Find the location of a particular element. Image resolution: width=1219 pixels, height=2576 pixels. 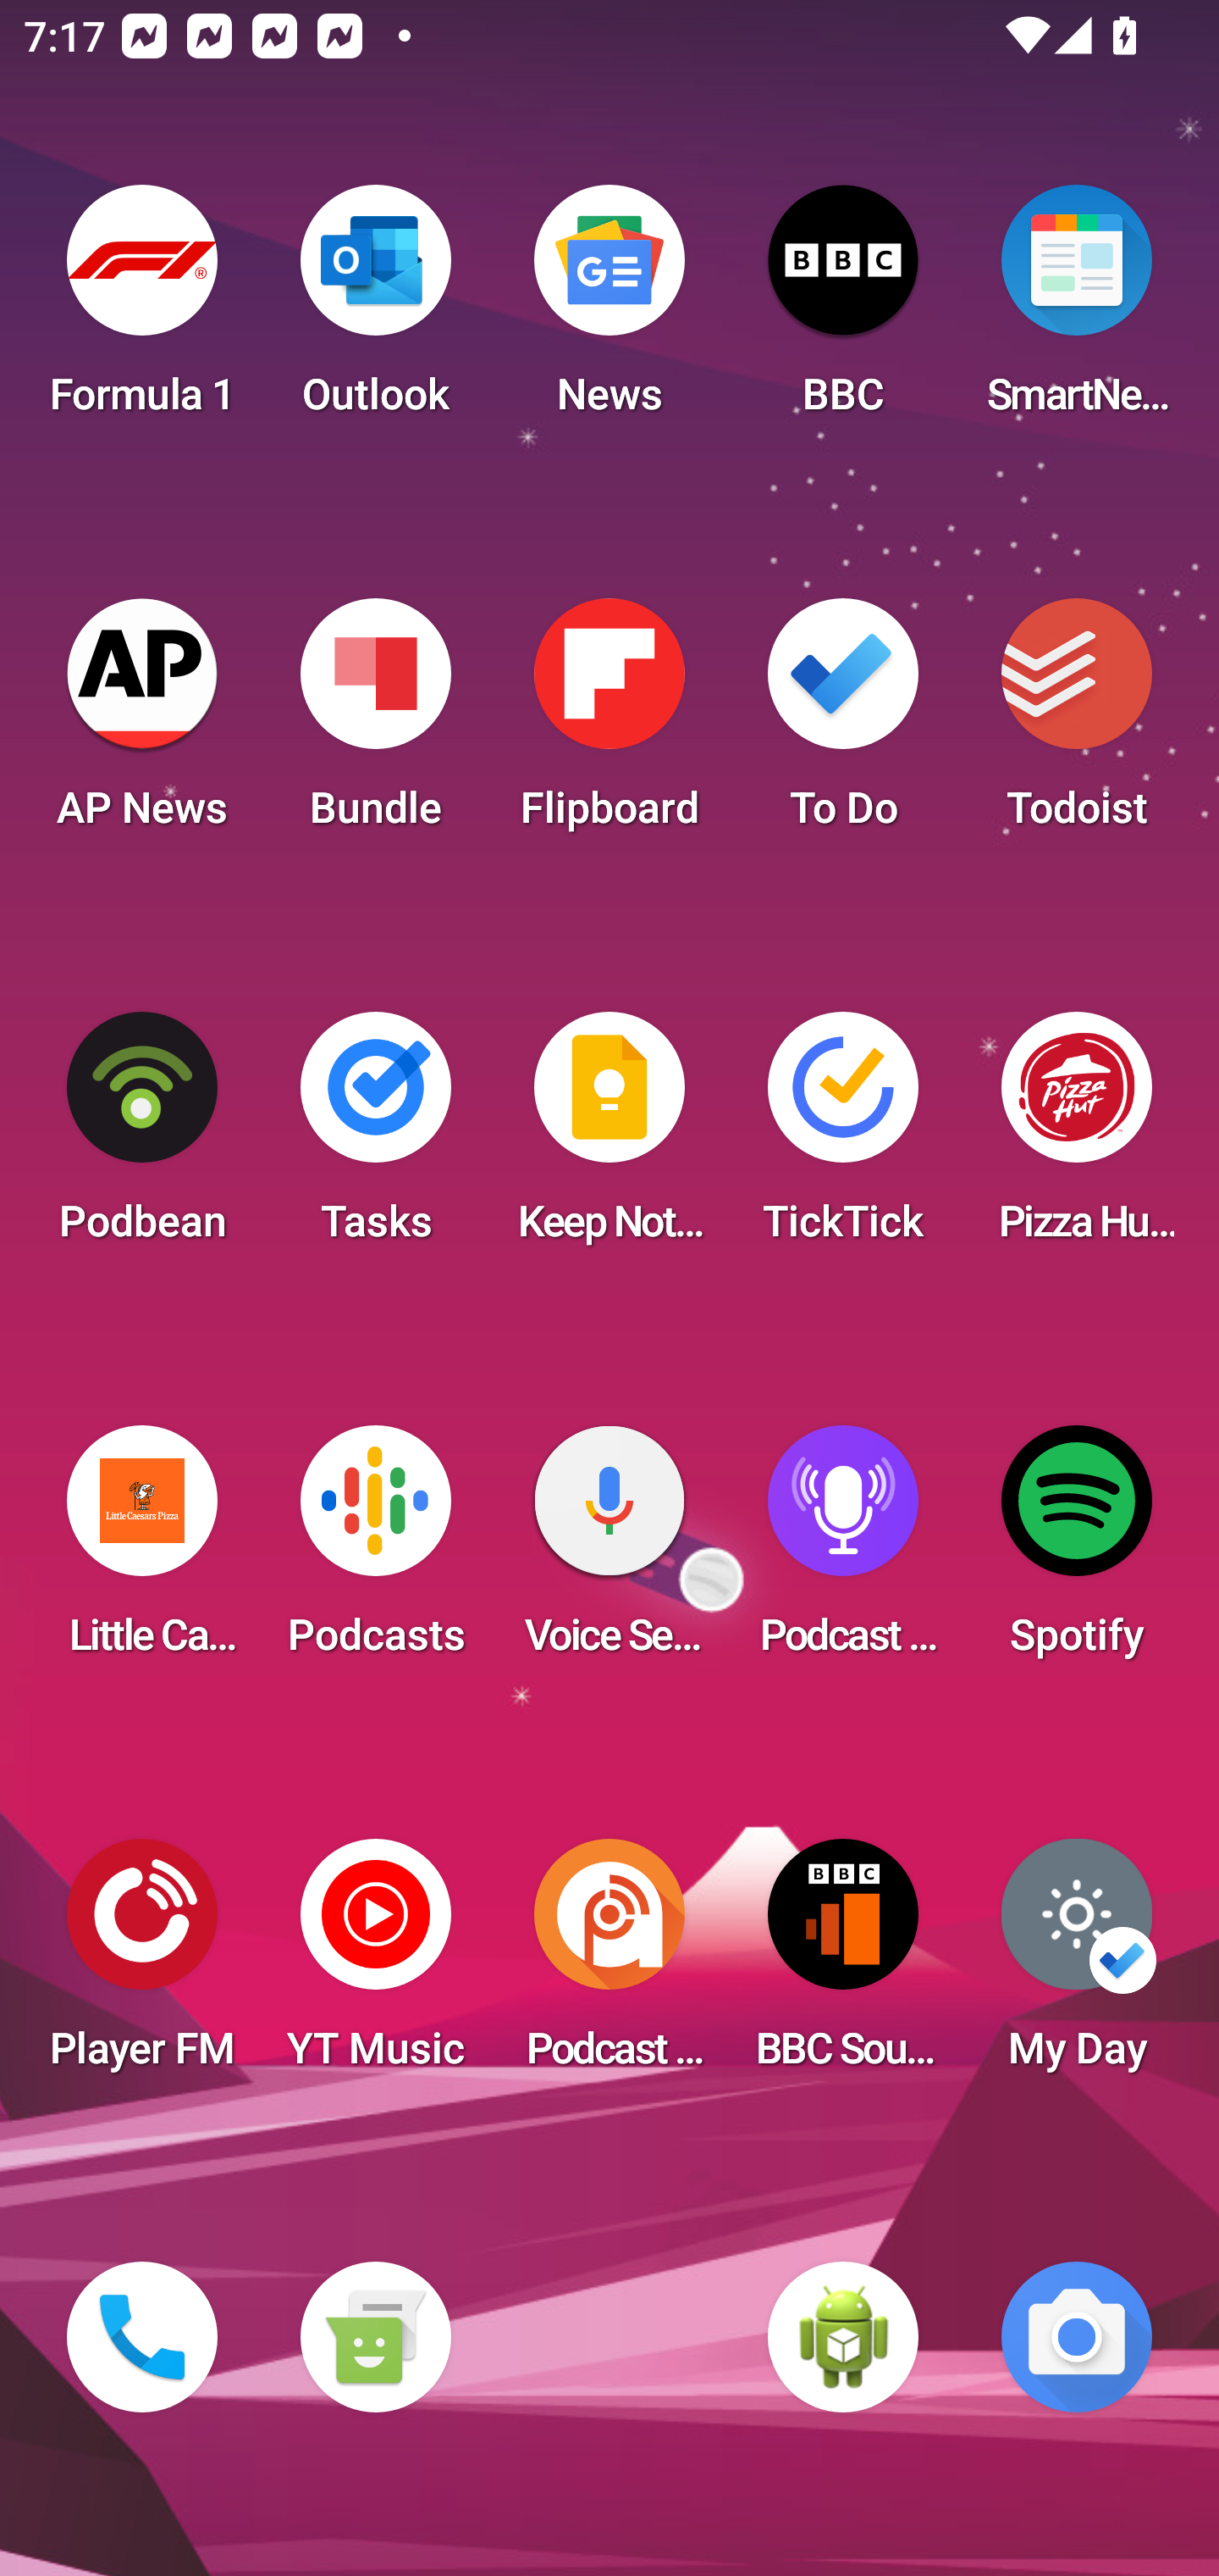

Voice Search is located at coordinates (609, 1551).